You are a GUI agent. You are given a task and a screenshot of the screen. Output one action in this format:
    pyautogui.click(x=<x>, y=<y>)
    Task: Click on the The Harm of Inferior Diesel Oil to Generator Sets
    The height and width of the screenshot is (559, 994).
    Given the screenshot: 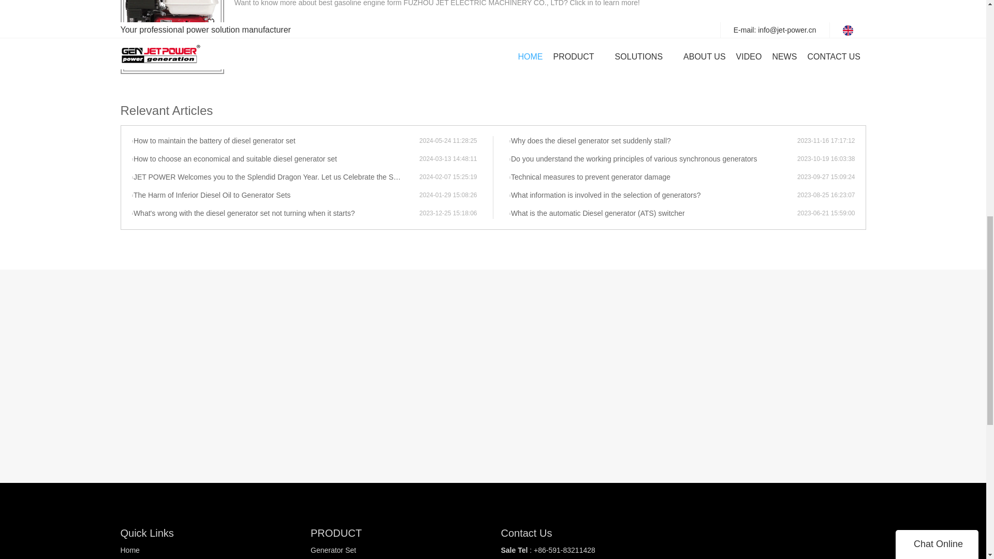 What is the action you would take?
    pyautogui.click(x=275, y=196)
    